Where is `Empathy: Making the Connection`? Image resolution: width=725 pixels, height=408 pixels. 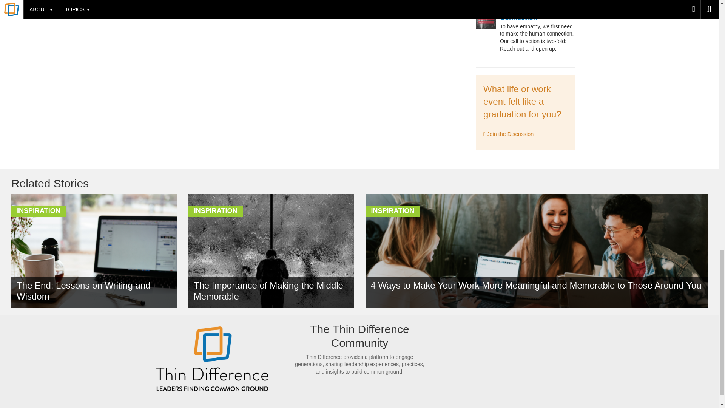
Empathy: Making the Connection is located at coordinates (534, 14).